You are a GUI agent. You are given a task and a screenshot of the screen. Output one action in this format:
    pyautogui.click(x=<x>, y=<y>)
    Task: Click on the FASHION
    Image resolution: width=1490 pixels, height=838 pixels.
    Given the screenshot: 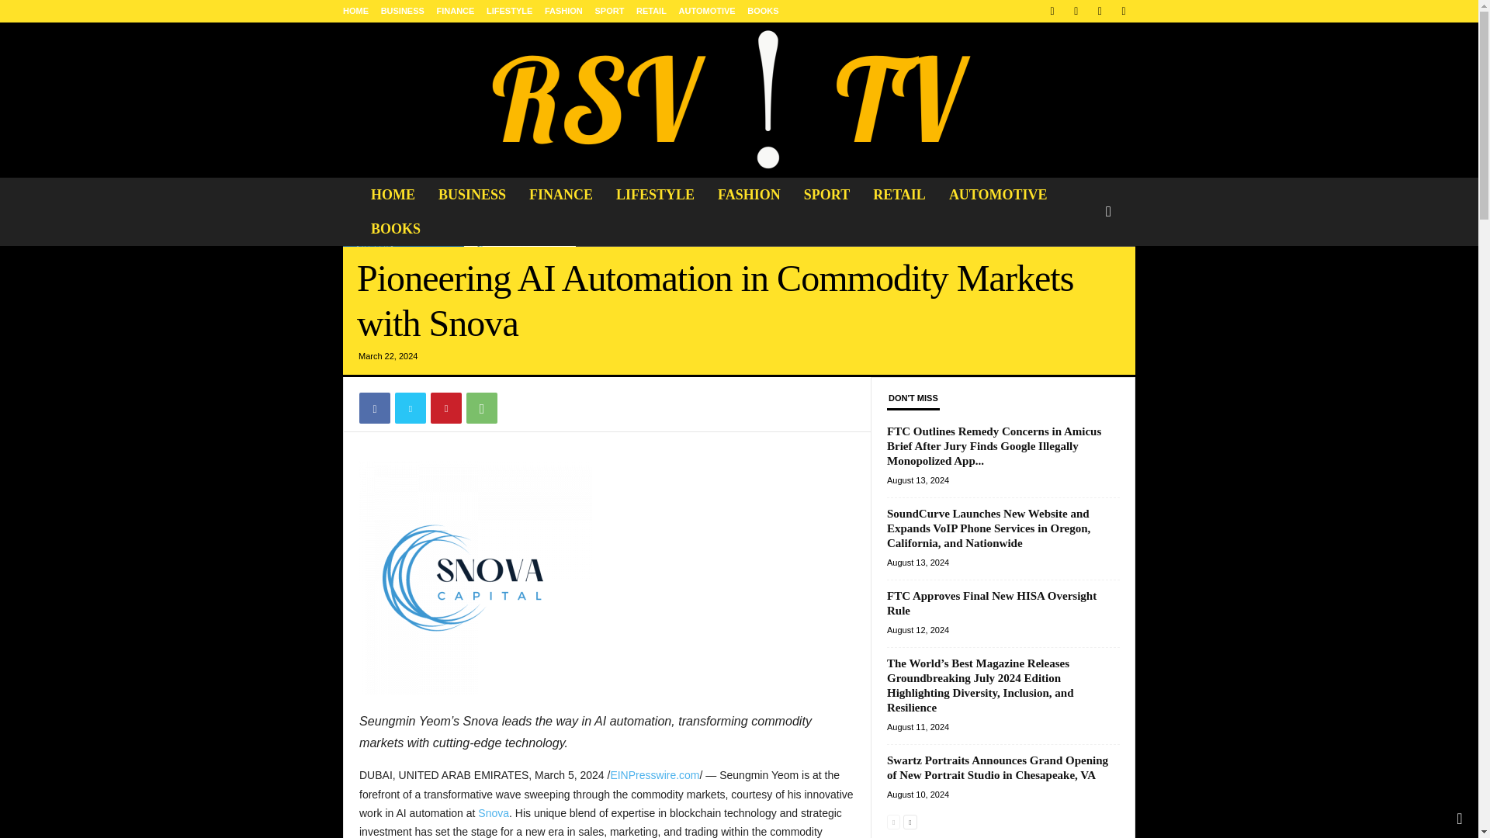 What is the action you would take?
    pyautogui.click(x=750, y=194)
    